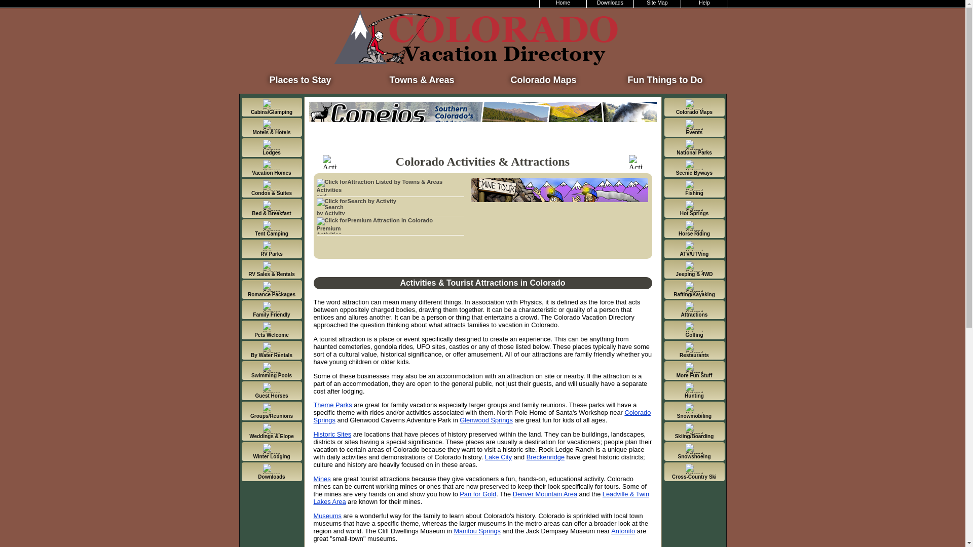 This screenshot has width=973, height=547. Describe the element at coordinates (390, 201) in the screenshot. I see `Search by Activity` at that location.